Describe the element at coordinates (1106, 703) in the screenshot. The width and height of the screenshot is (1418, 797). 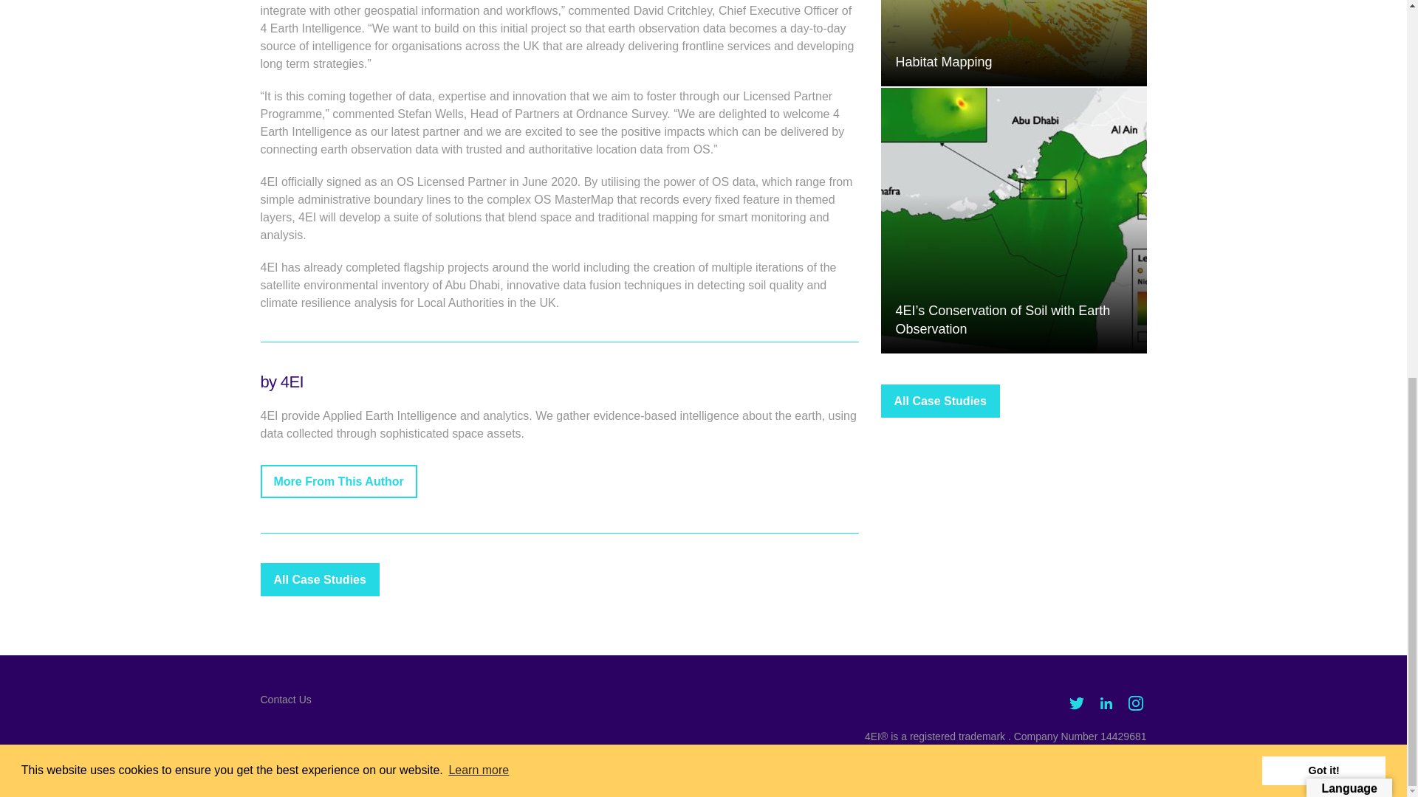
I see `LinkedIn` at that location.